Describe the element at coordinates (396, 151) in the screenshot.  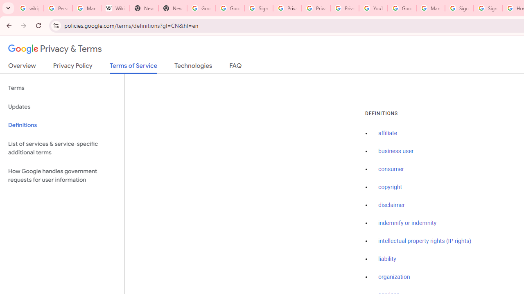
I see `business user` at that location.